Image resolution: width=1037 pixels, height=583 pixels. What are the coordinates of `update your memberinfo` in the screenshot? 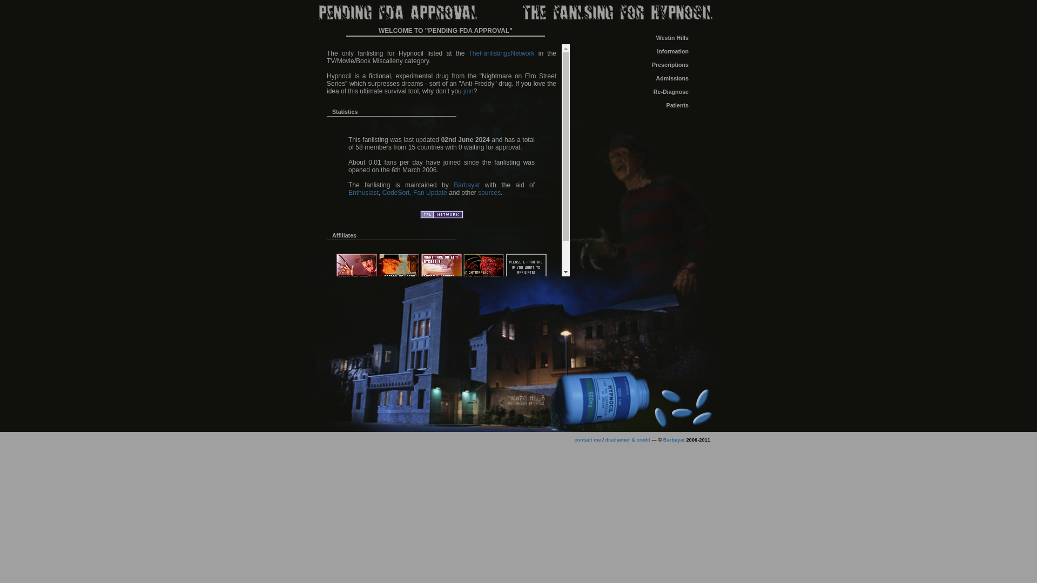 It's located at (648, 92).